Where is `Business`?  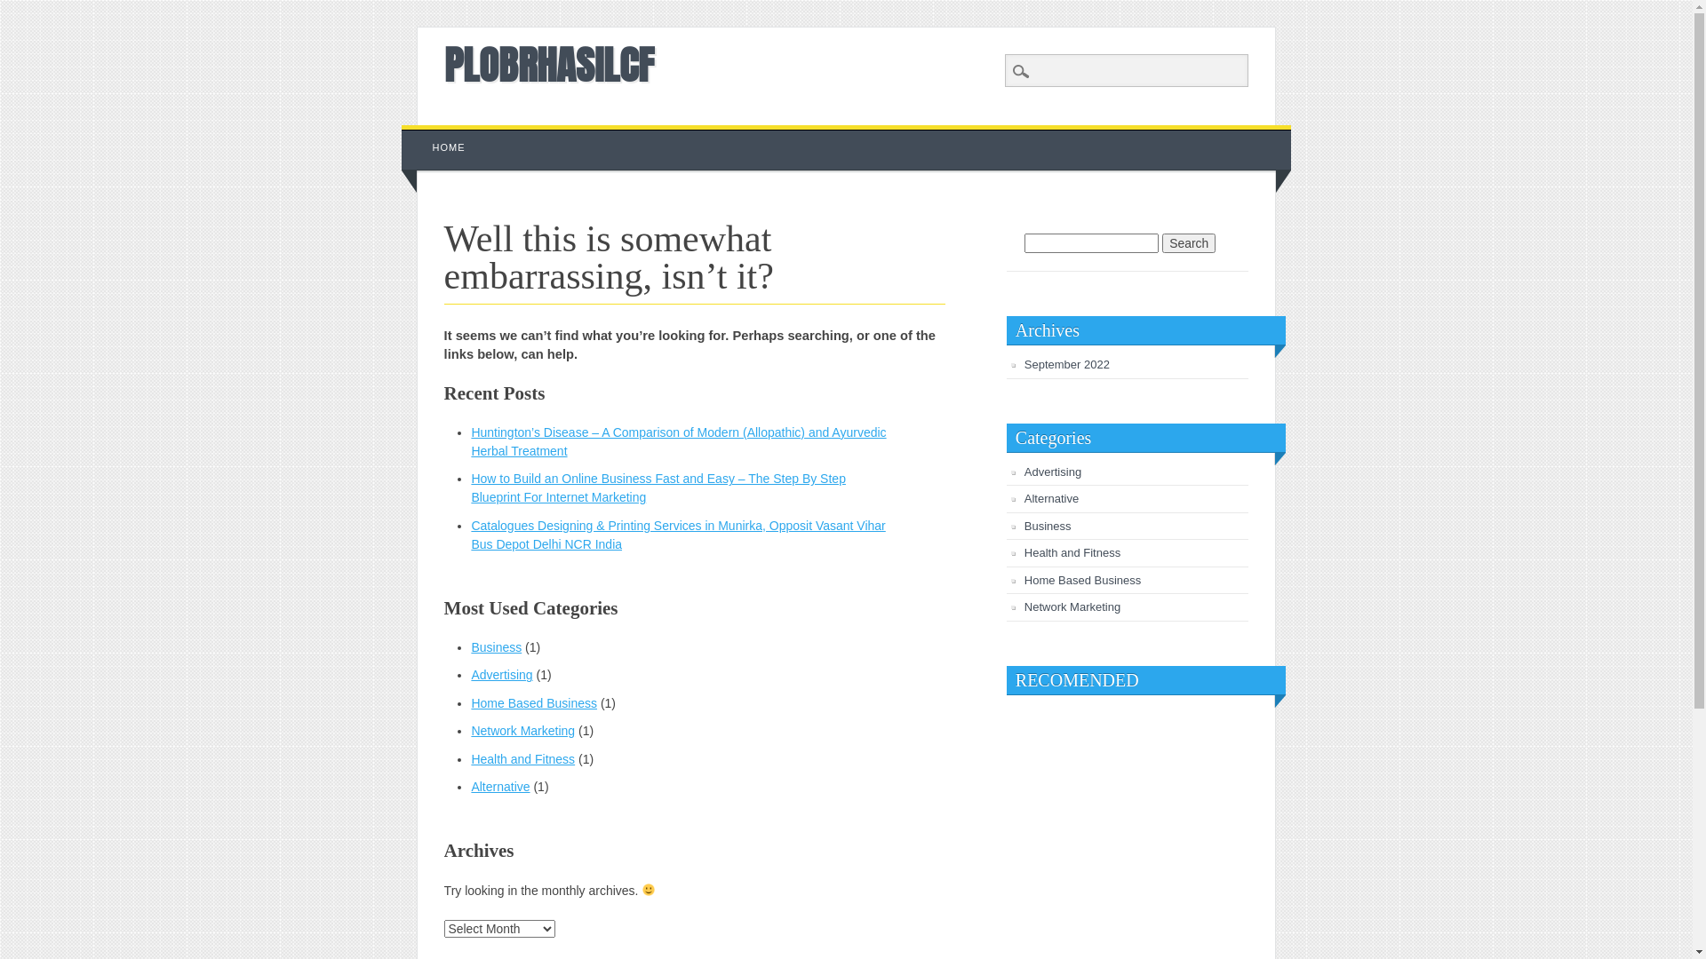 Business is located at coordinates (496, 647).